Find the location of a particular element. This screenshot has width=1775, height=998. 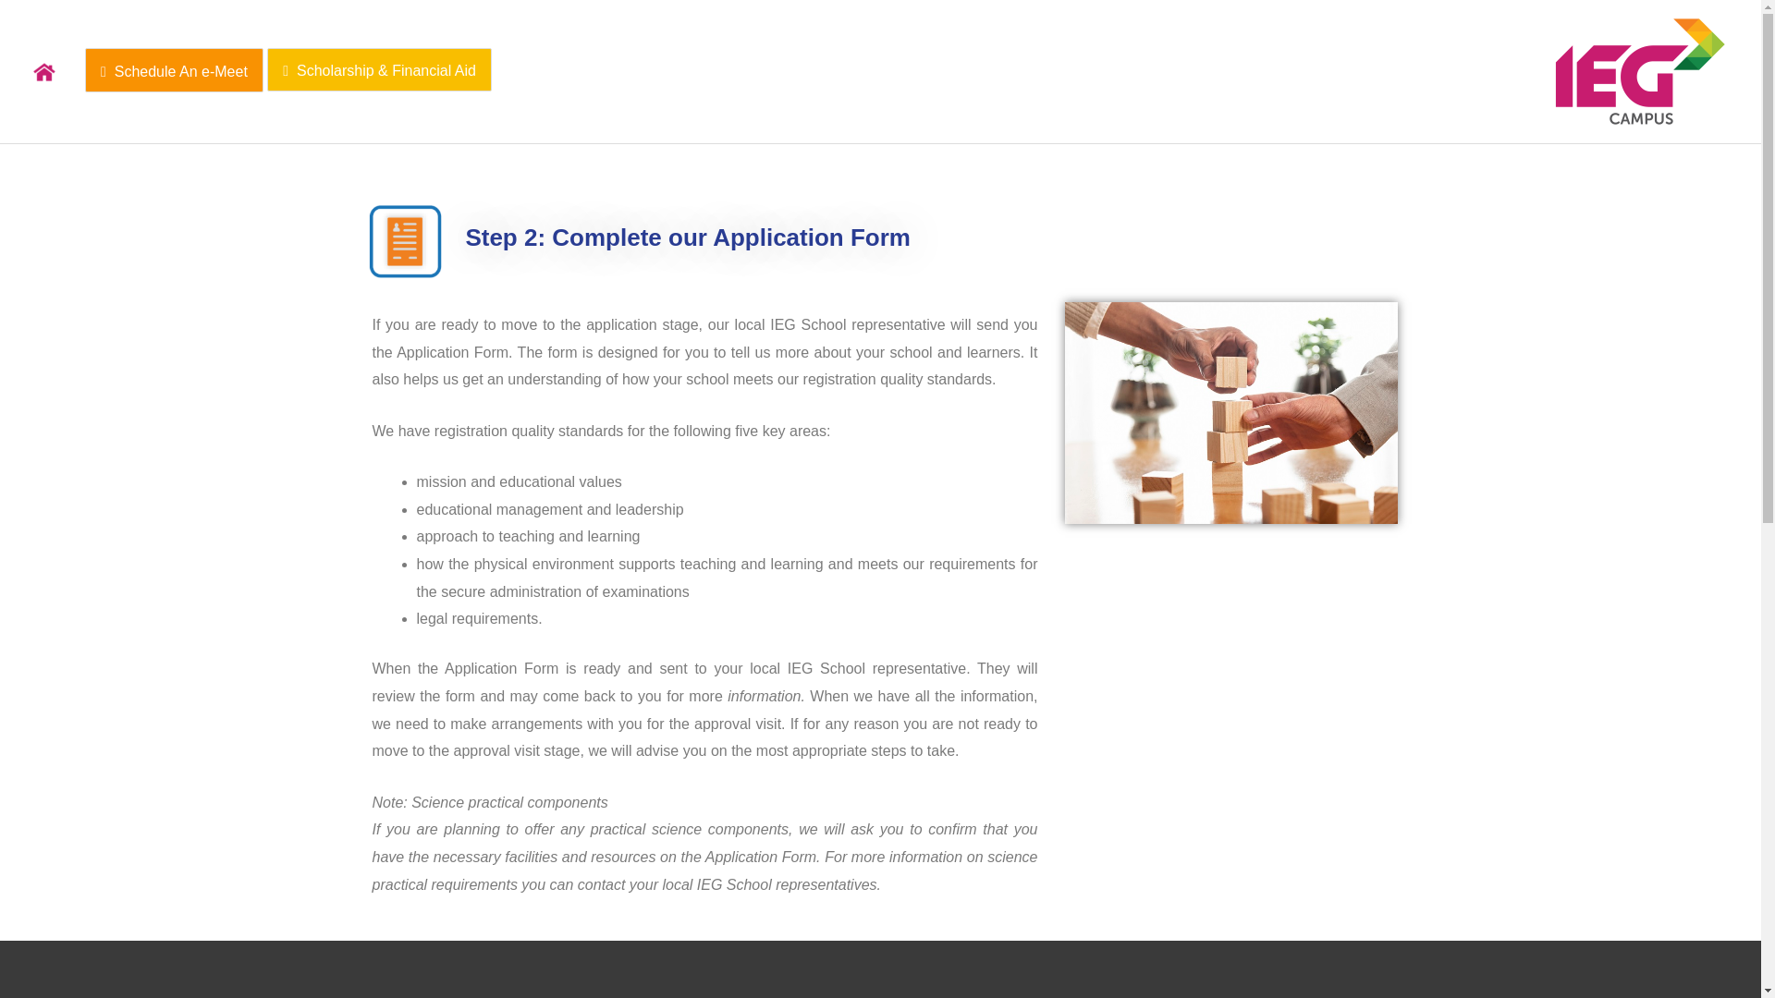

  Schedule An e-Meet is located at coordinates (174, 70).